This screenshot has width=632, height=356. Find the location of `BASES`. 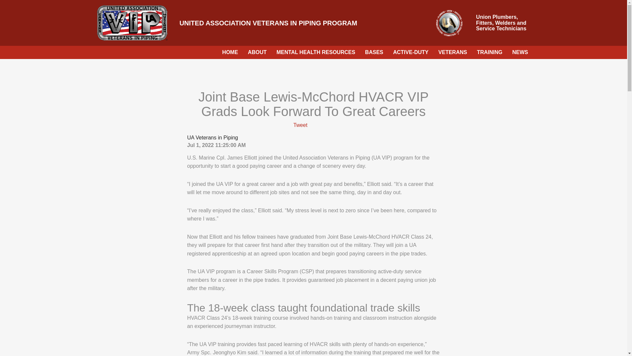

BASES is located at coordinates (374, 52).